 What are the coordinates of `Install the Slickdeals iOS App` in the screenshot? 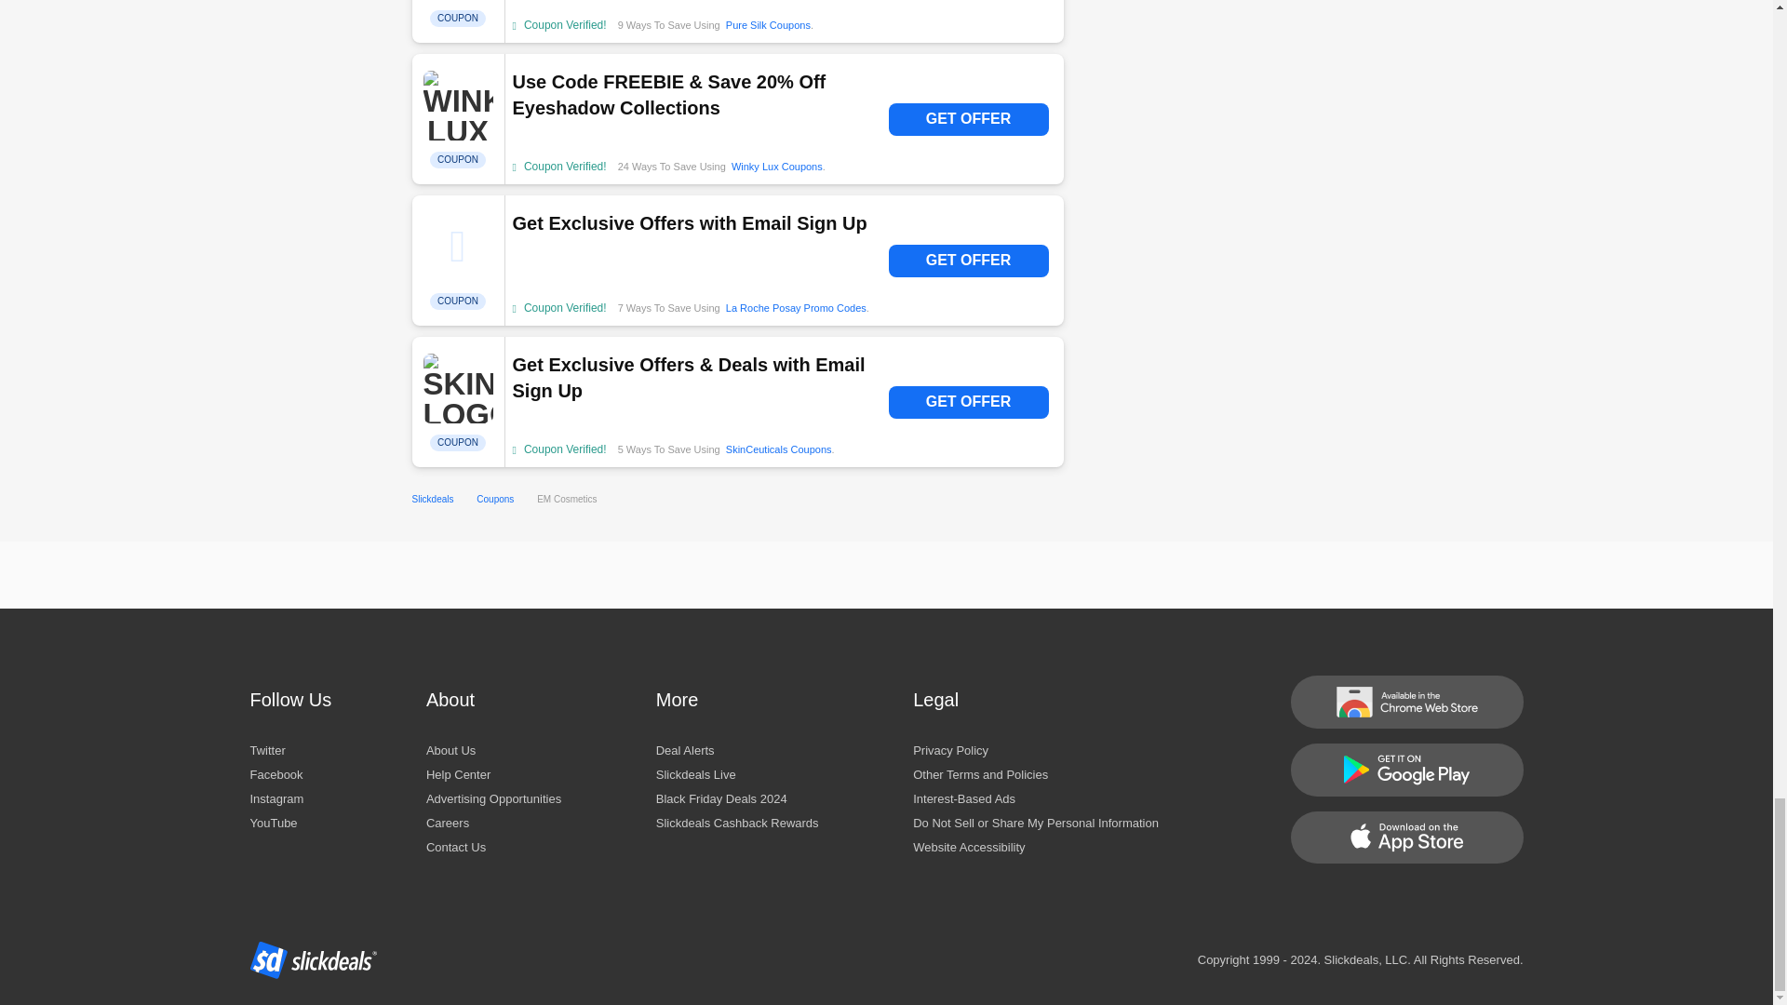 It's located at (1405, 837).